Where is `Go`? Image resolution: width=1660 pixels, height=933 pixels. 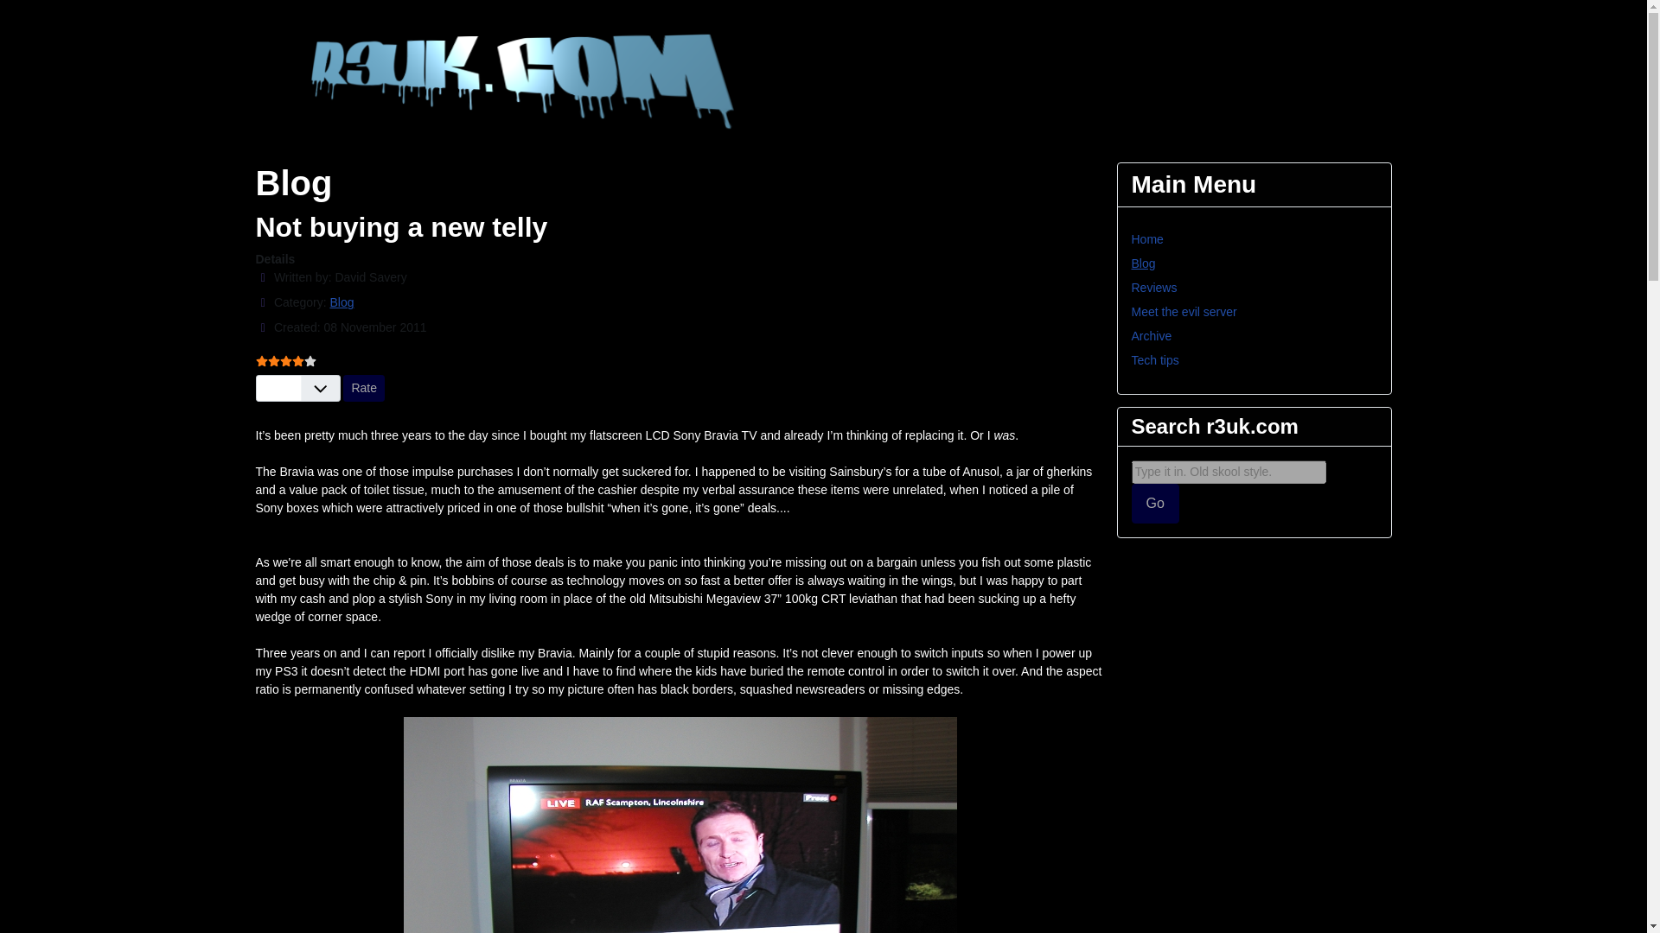
Go is located at coordinates (1154, 503).